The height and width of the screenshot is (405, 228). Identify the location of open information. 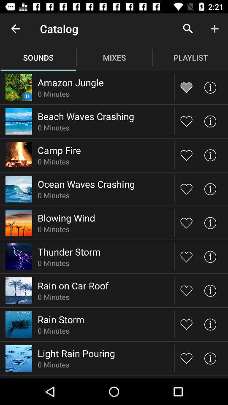
(210, 223).